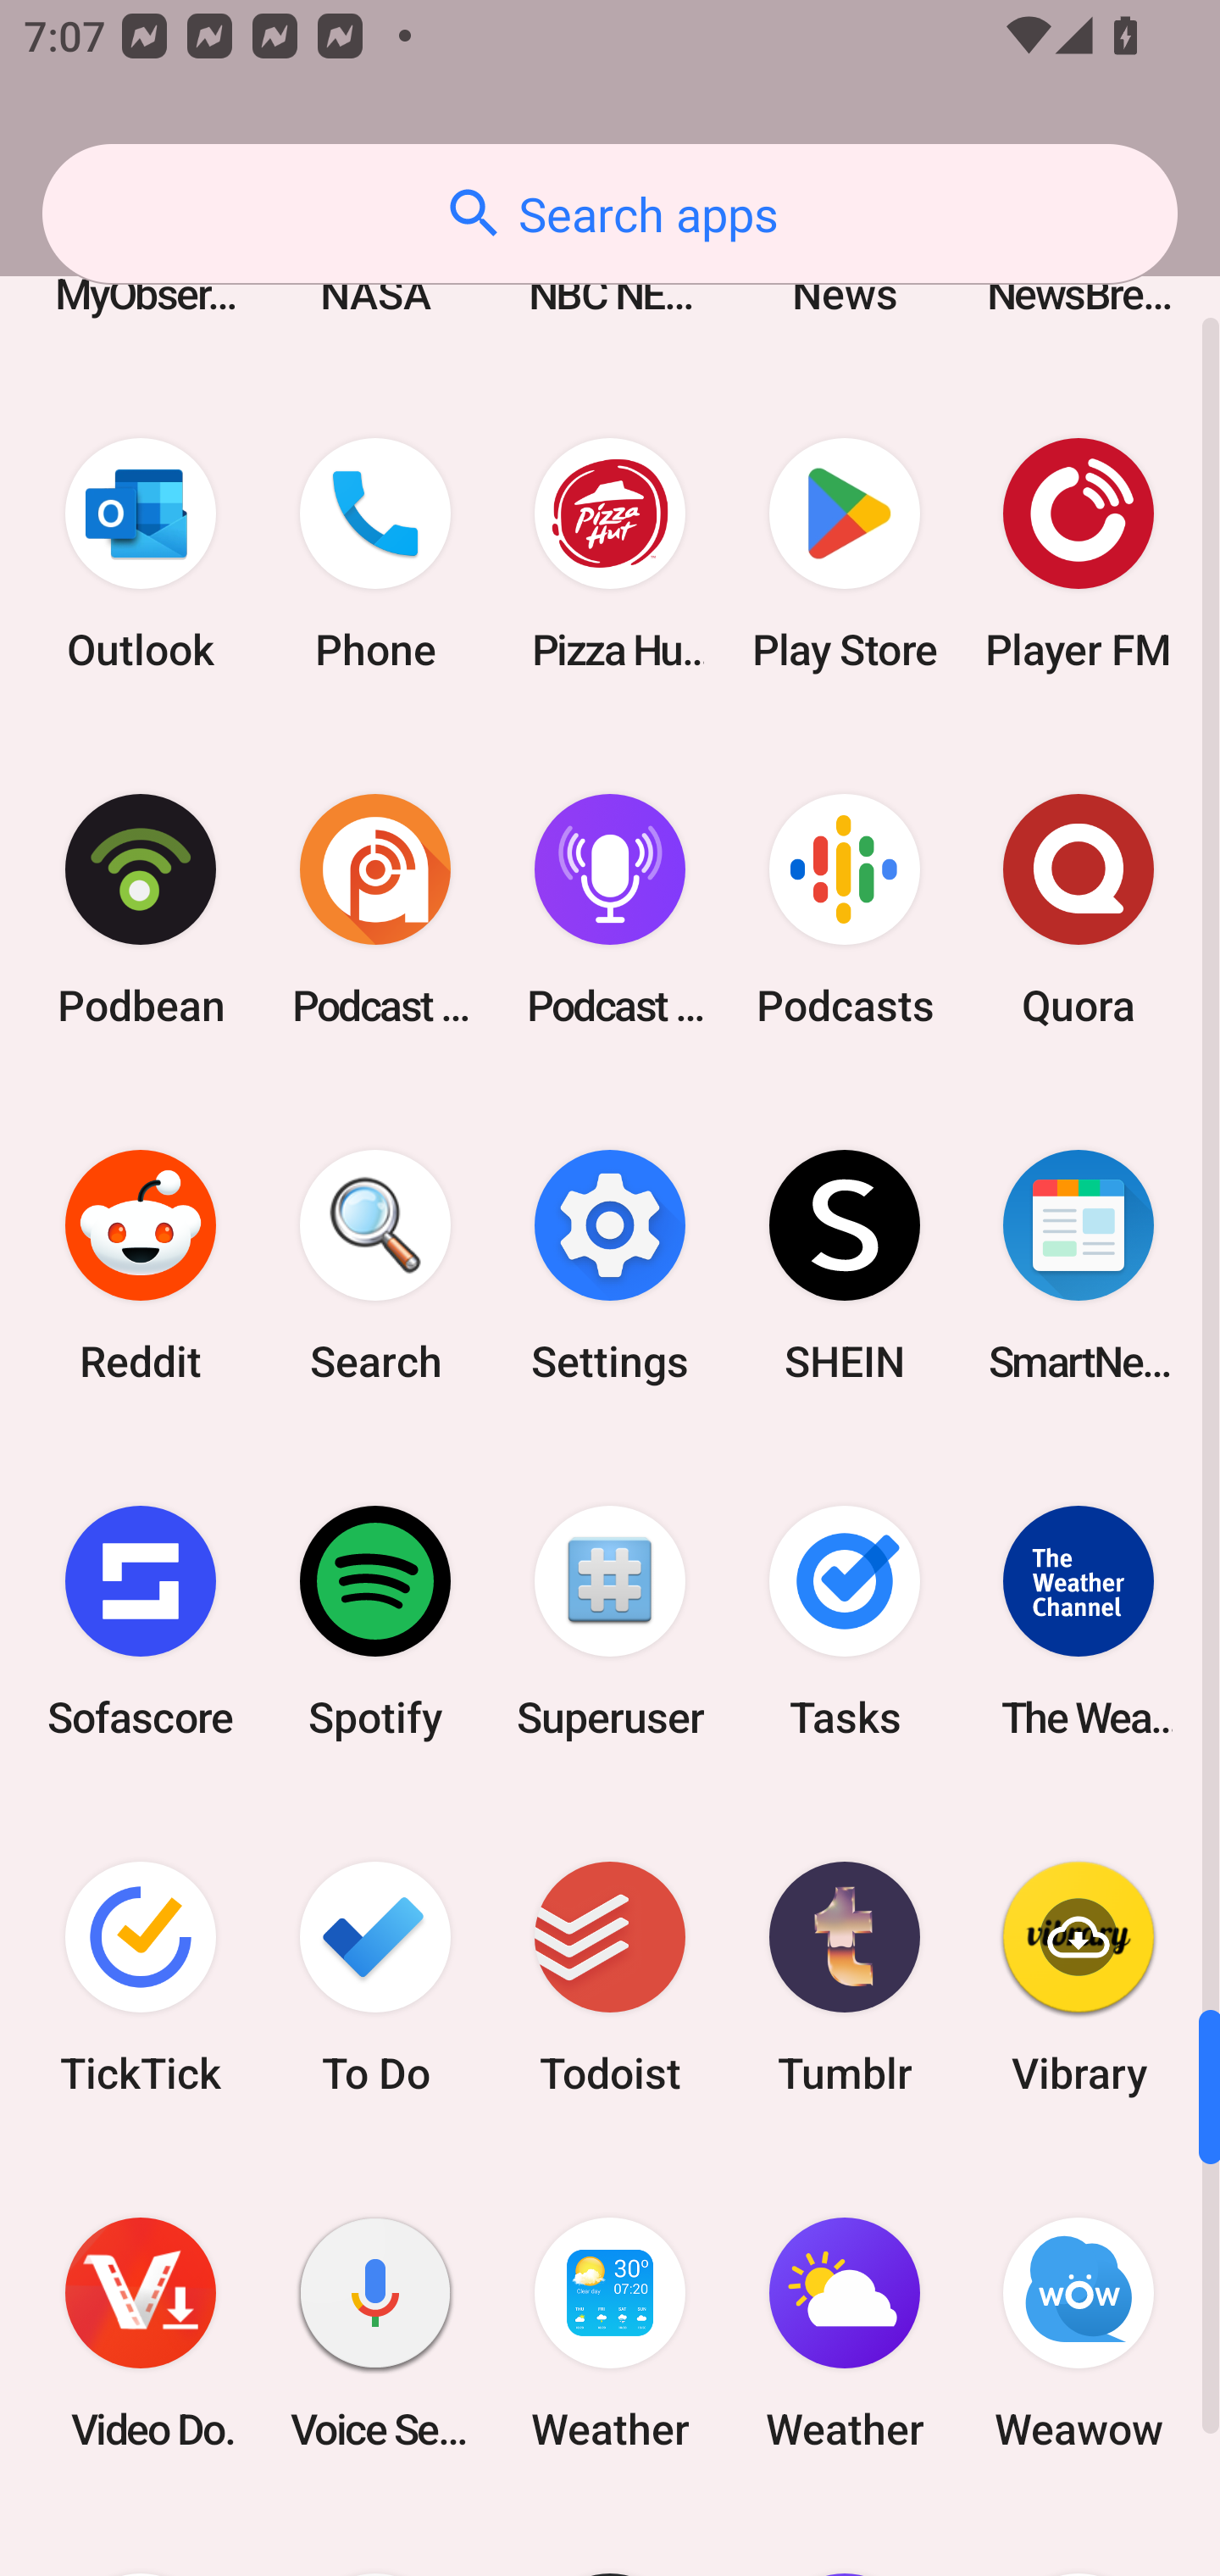 Image resolution: width=1220 pixels, height=2576 pixels. Describe the element at coordinates (1079, 1978) in the screenshot. I see `Vibrary` at that location.